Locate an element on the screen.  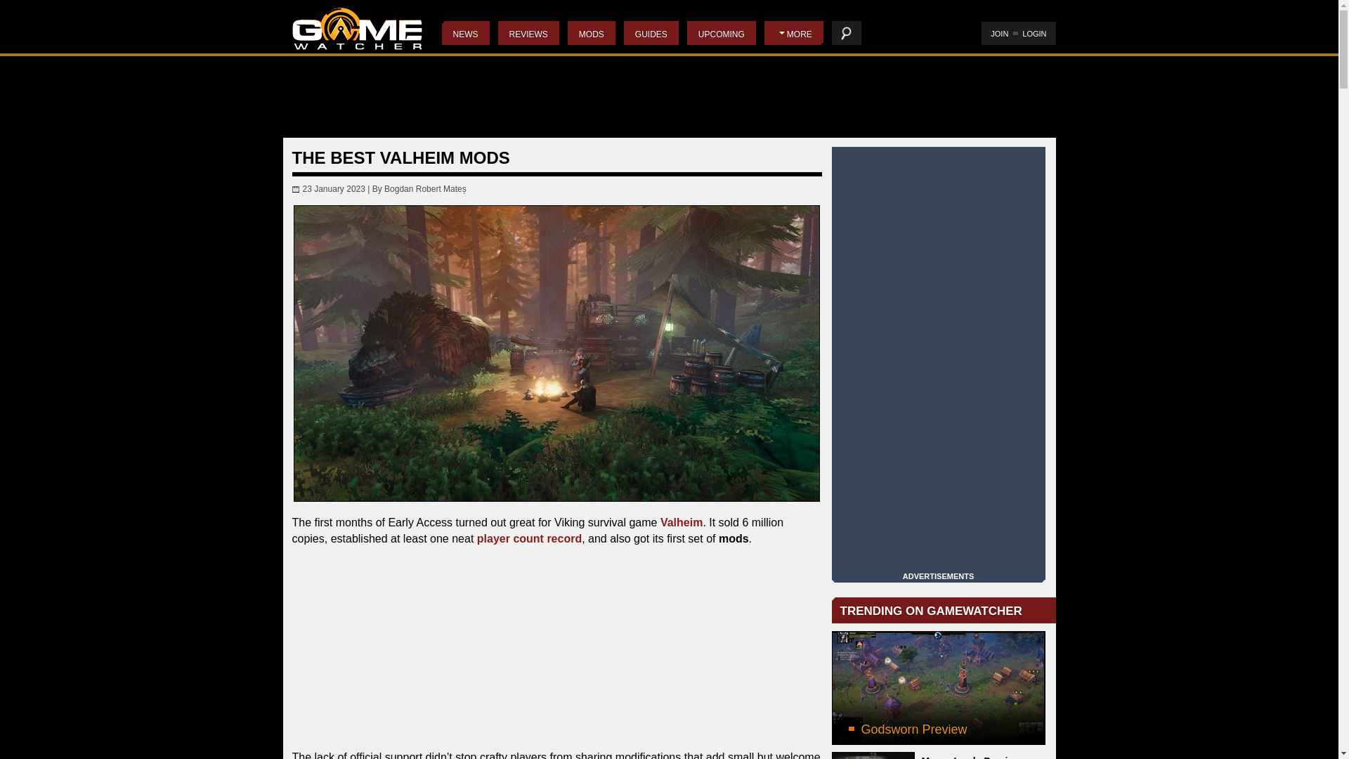
GUIDES is located at coordinates (651, 32).